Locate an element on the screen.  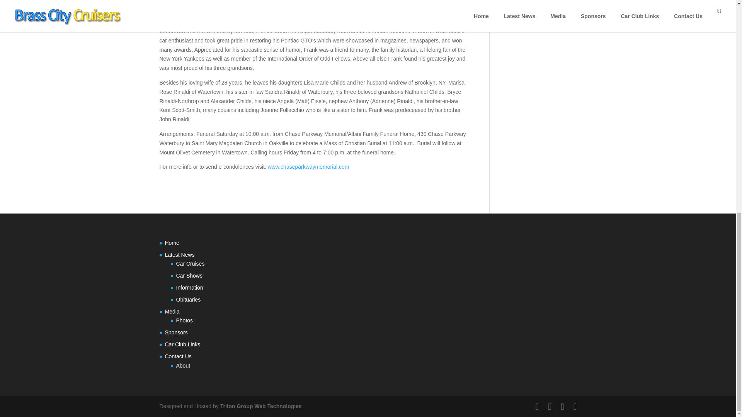
Sponsors is located at coordinates (176, 332).